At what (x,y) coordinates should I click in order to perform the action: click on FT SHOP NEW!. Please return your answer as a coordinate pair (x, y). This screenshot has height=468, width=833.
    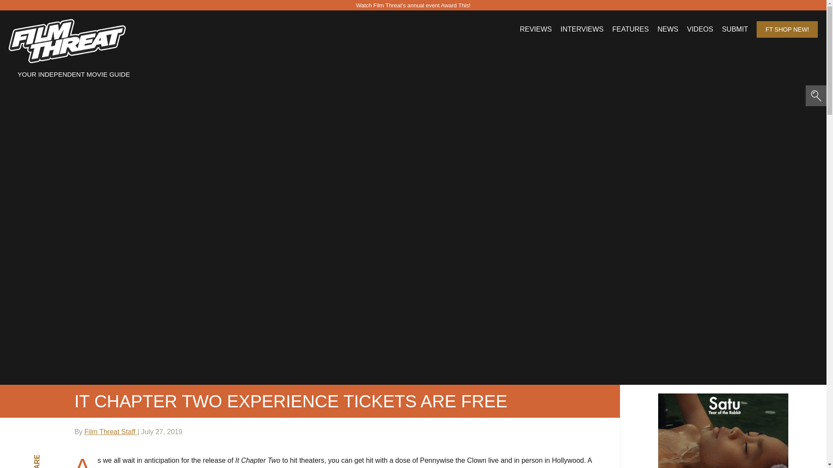
    Looking at the image, I should click on (787, 29).